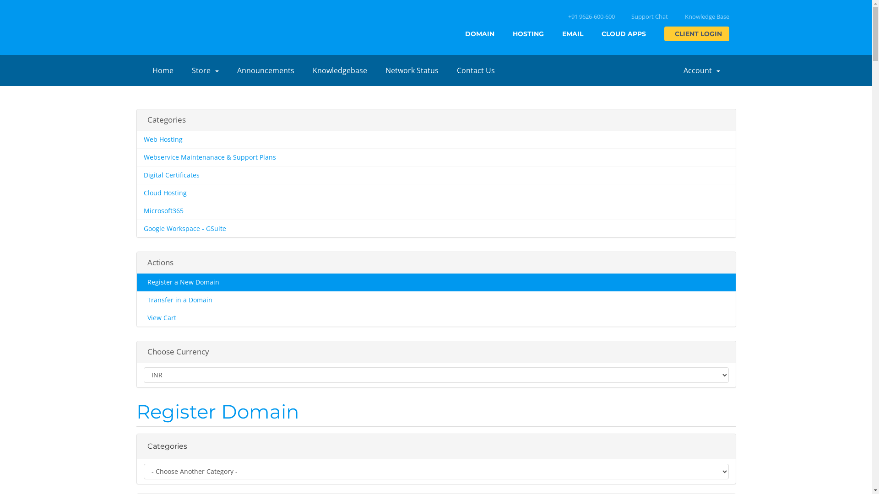 This screenshot has width=879, height=494. What do you see at coordinates (701, 70) in the screenshot?
I see `Account  ` at bounding box center [701, 70].